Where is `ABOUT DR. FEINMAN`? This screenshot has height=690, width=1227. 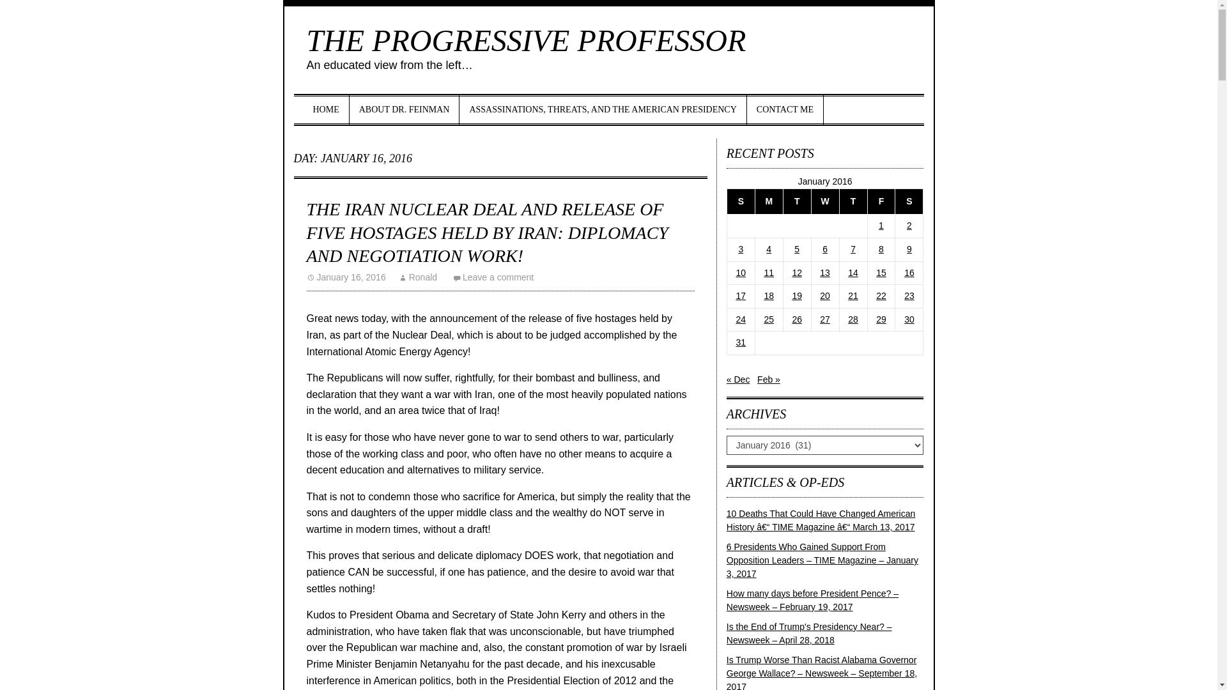
ABOUT DR. FEINMAN is located at coordinates (405, 109).